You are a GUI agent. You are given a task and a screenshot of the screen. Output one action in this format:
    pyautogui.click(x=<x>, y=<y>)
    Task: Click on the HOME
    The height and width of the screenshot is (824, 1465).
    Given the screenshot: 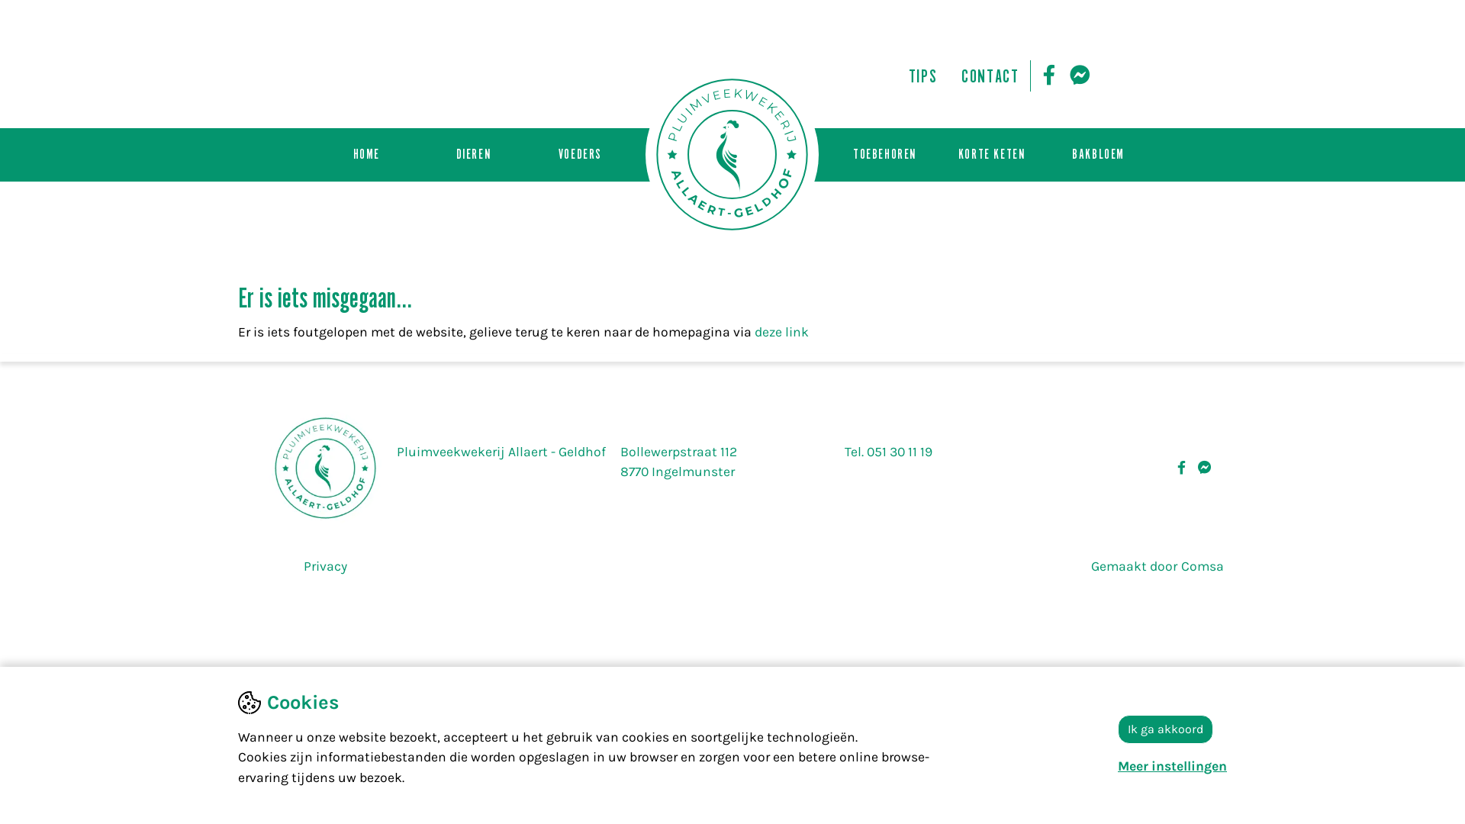 What is the action you would take?
    pyautogui.click(x=366, y=155)
    